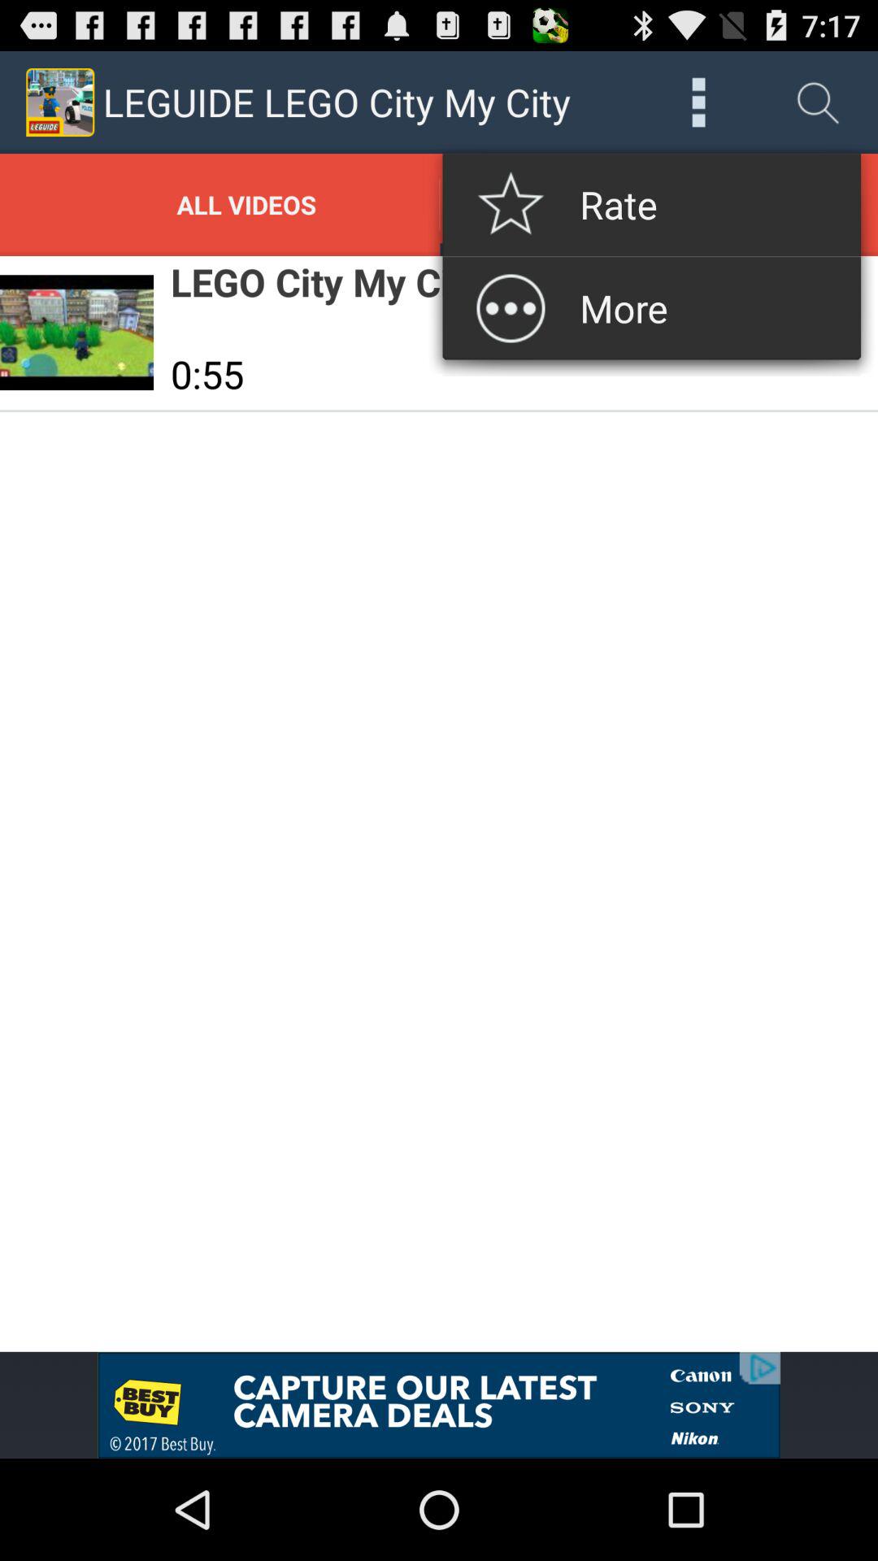 The image size is (878, 1561). What do you see at coordinates (699, 102) in the screenshot?
I see `click on more icon` at bounding box center [699, 102].